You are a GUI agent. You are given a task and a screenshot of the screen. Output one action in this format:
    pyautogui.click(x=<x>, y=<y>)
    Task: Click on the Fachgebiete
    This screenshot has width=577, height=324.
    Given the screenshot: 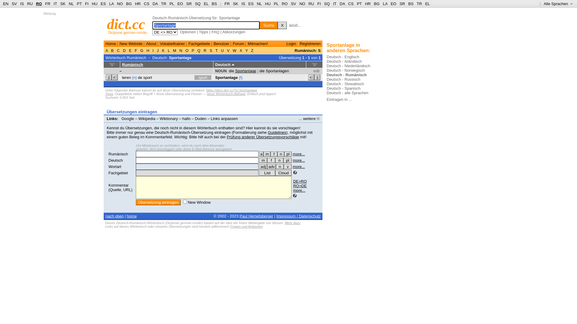 What is the action you would take?
    pyautogui.click(x=199, y=44)
    